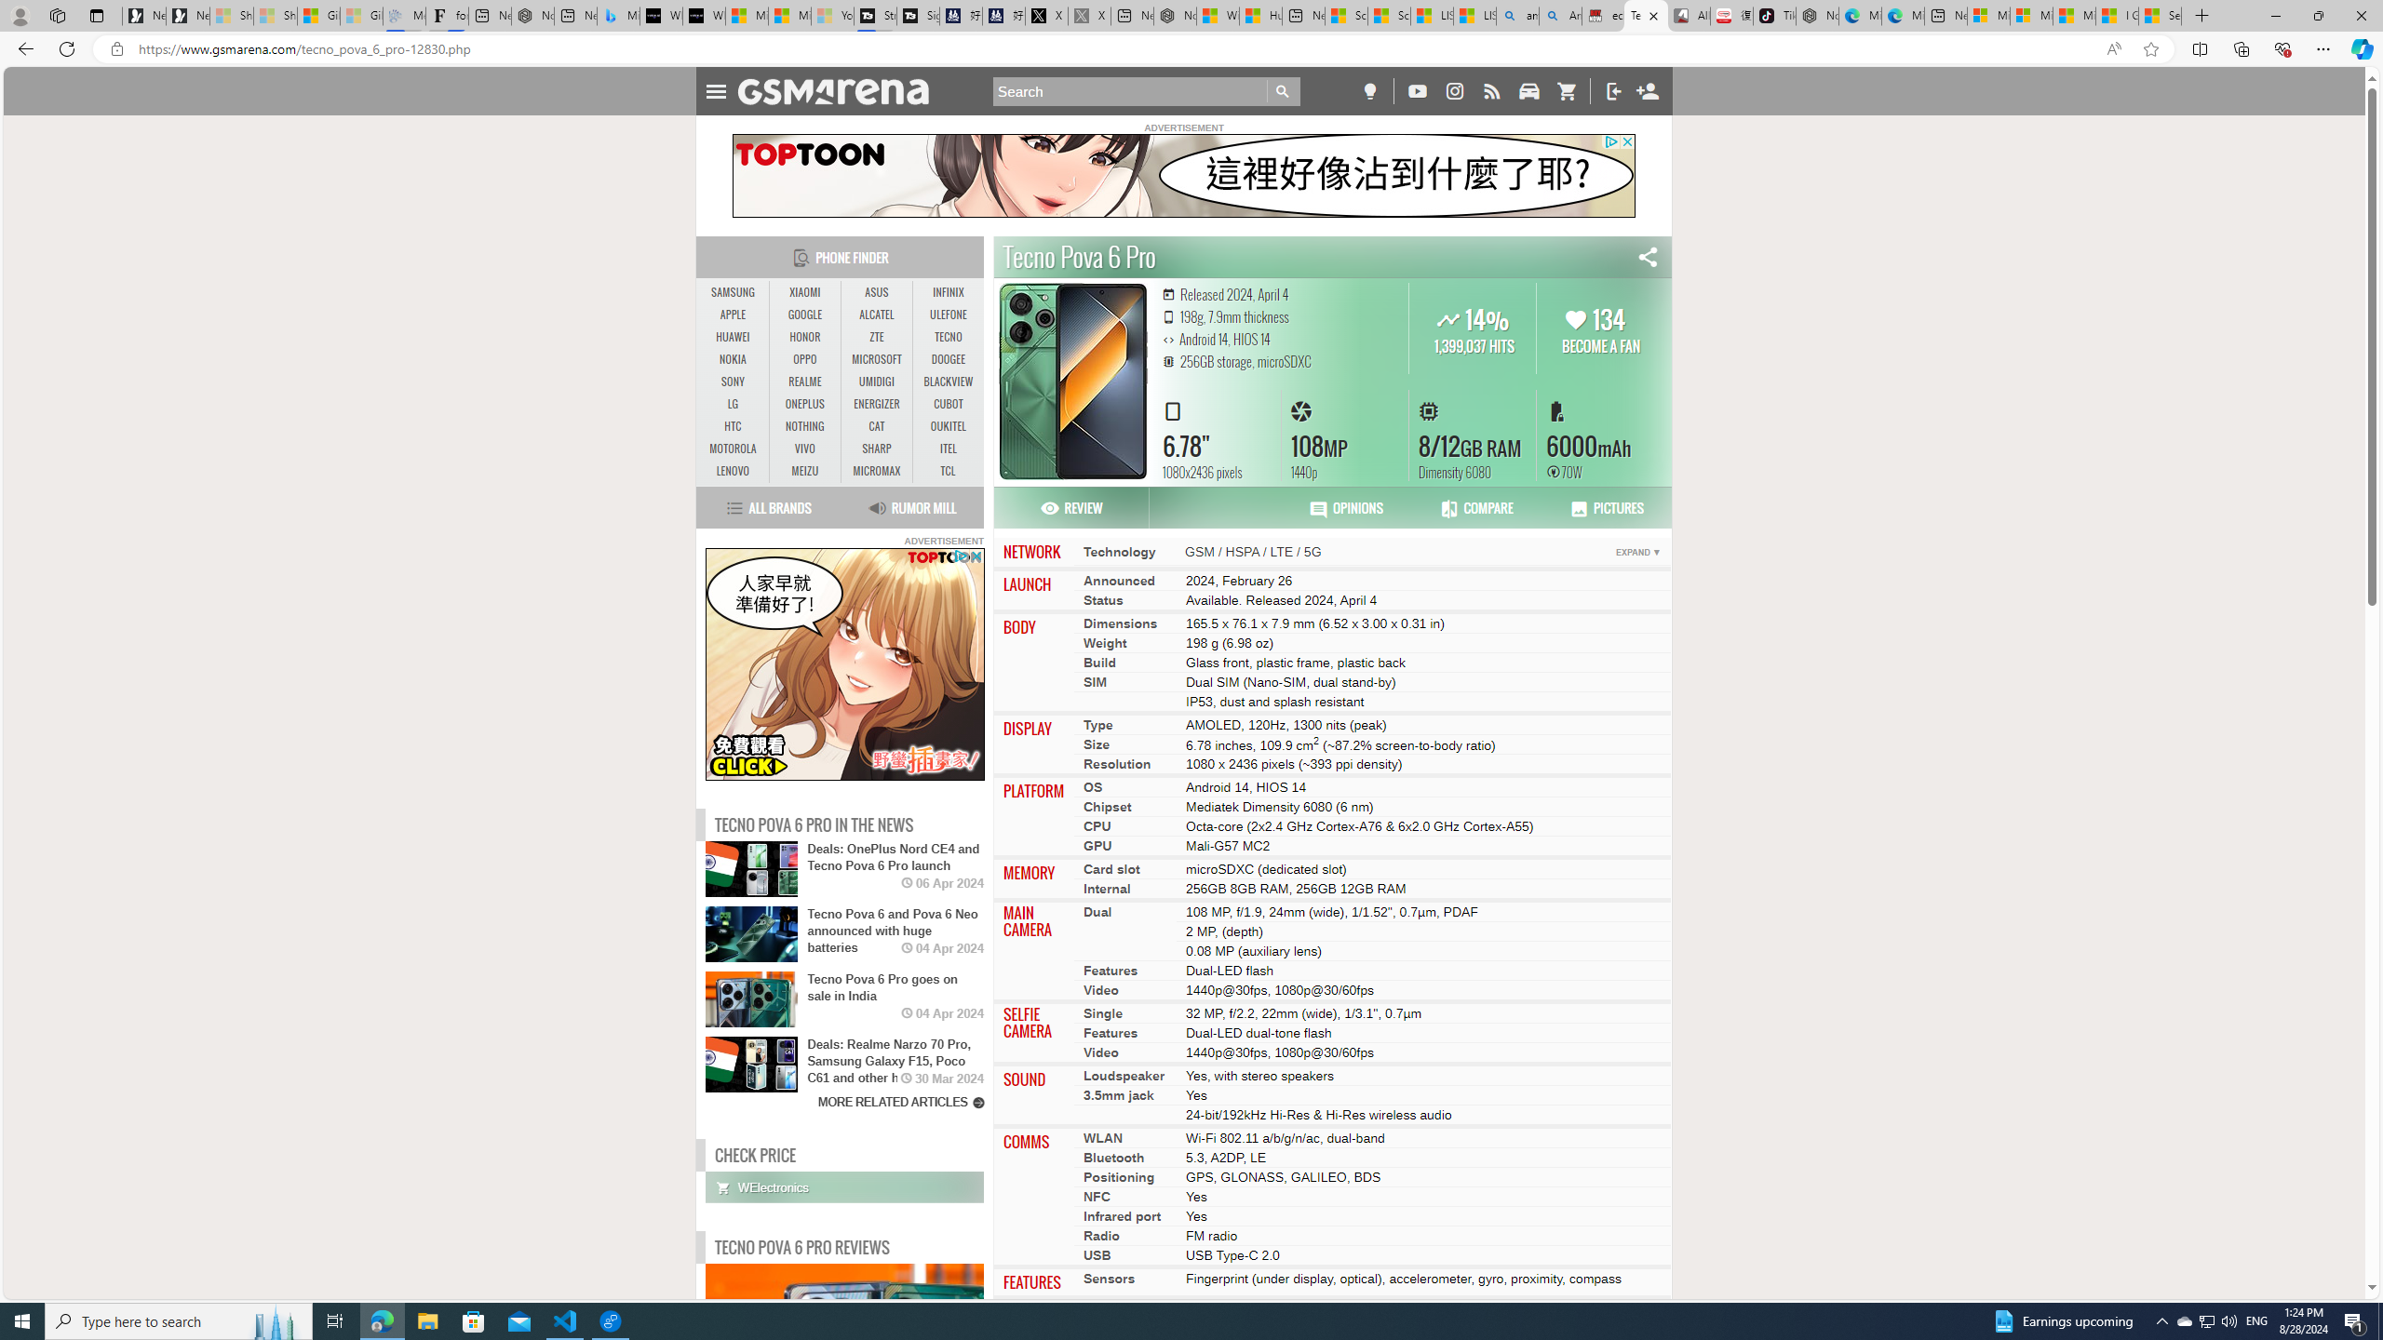  Describe the element at coordinates (815, 824) in the screenshot. I see `TECNO POVA 6 PRO IN THE NEWS` at that location.